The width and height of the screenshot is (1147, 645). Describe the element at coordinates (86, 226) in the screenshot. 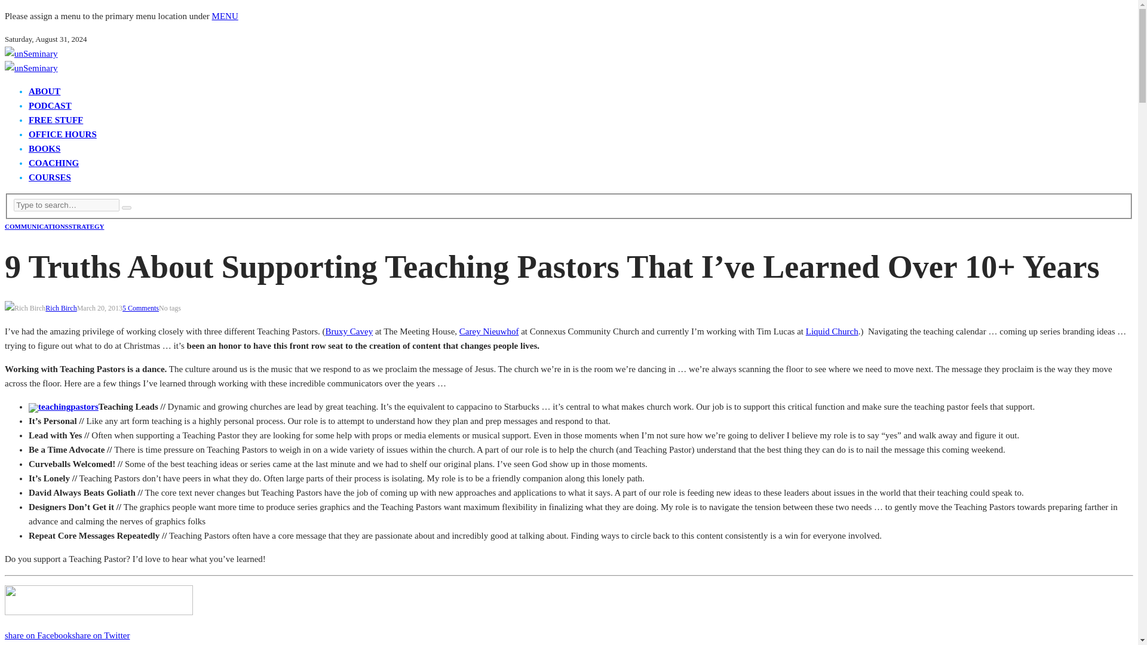

I see `strategy` at that location.